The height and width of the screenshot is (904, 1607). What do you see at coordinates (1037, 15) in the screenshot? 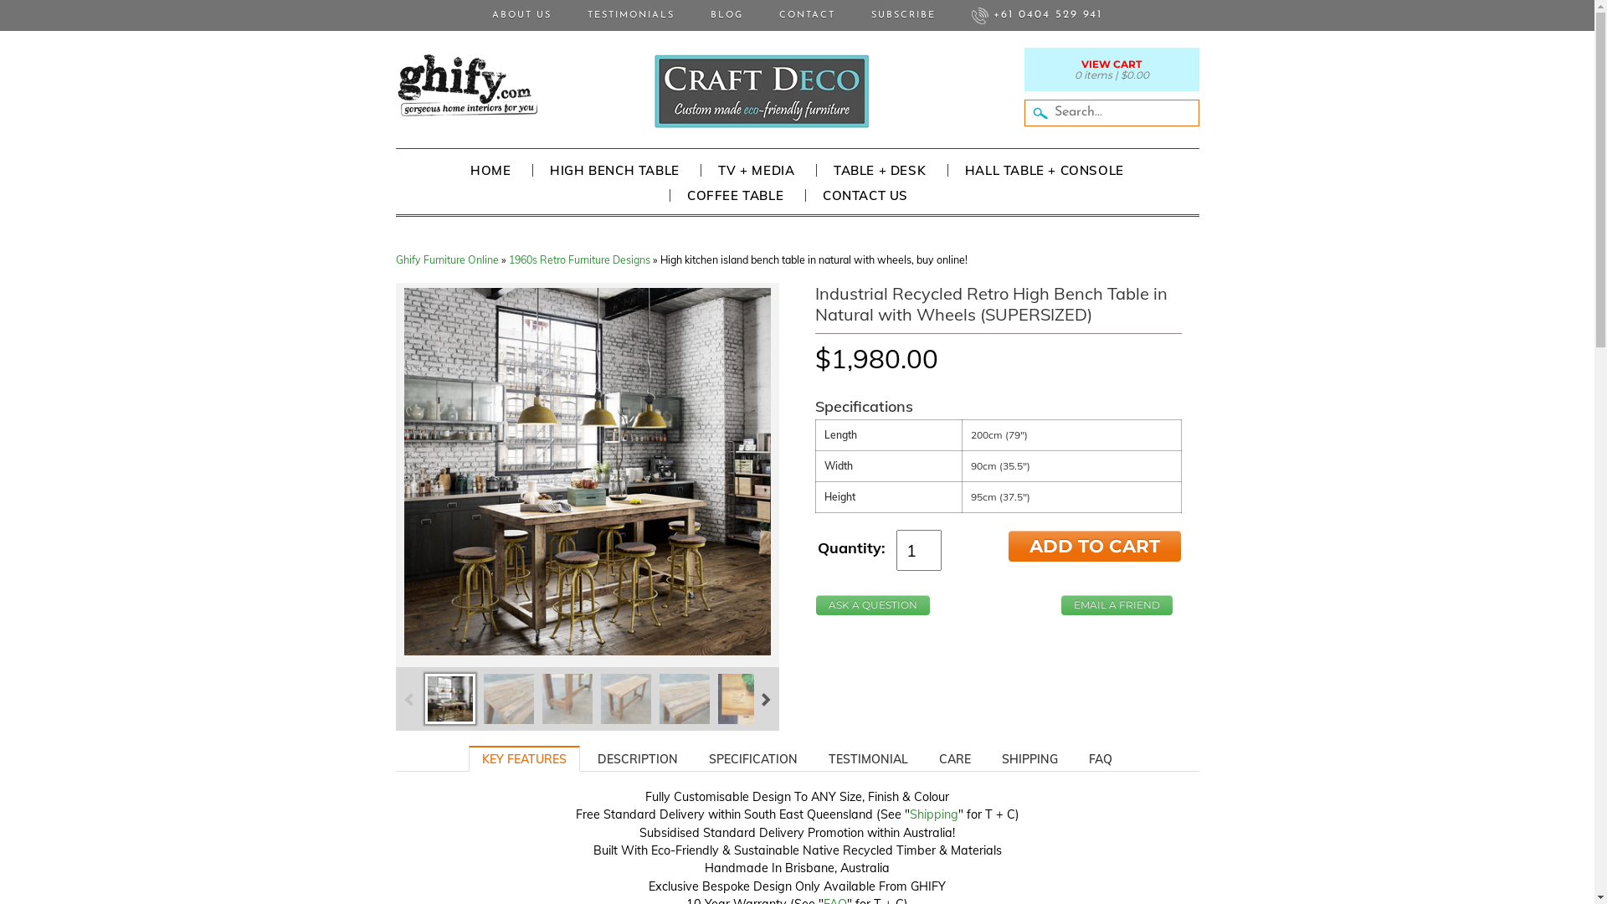
I see `+61 0404 529 941` at bounding box center [1037, 15].